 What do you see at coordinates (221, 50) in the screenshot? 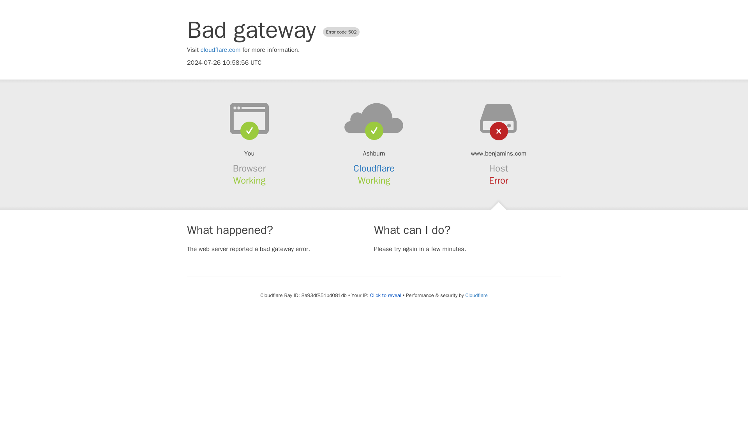
I see `cloudflare.com` at bounding box center [221, 50].